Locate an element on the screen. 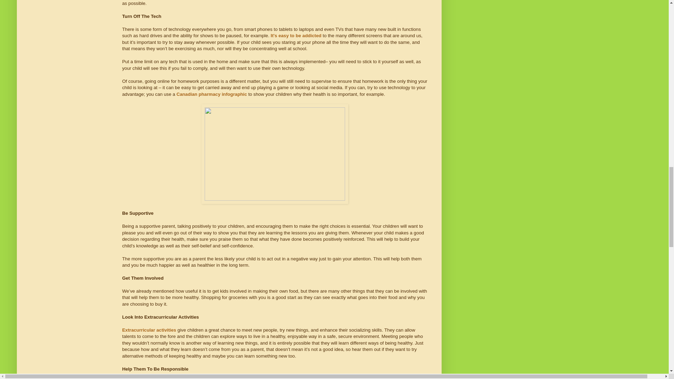 This screenshot has height=379, width=674. Canadian pharmacy infographic is located at coordinates (212, 94).